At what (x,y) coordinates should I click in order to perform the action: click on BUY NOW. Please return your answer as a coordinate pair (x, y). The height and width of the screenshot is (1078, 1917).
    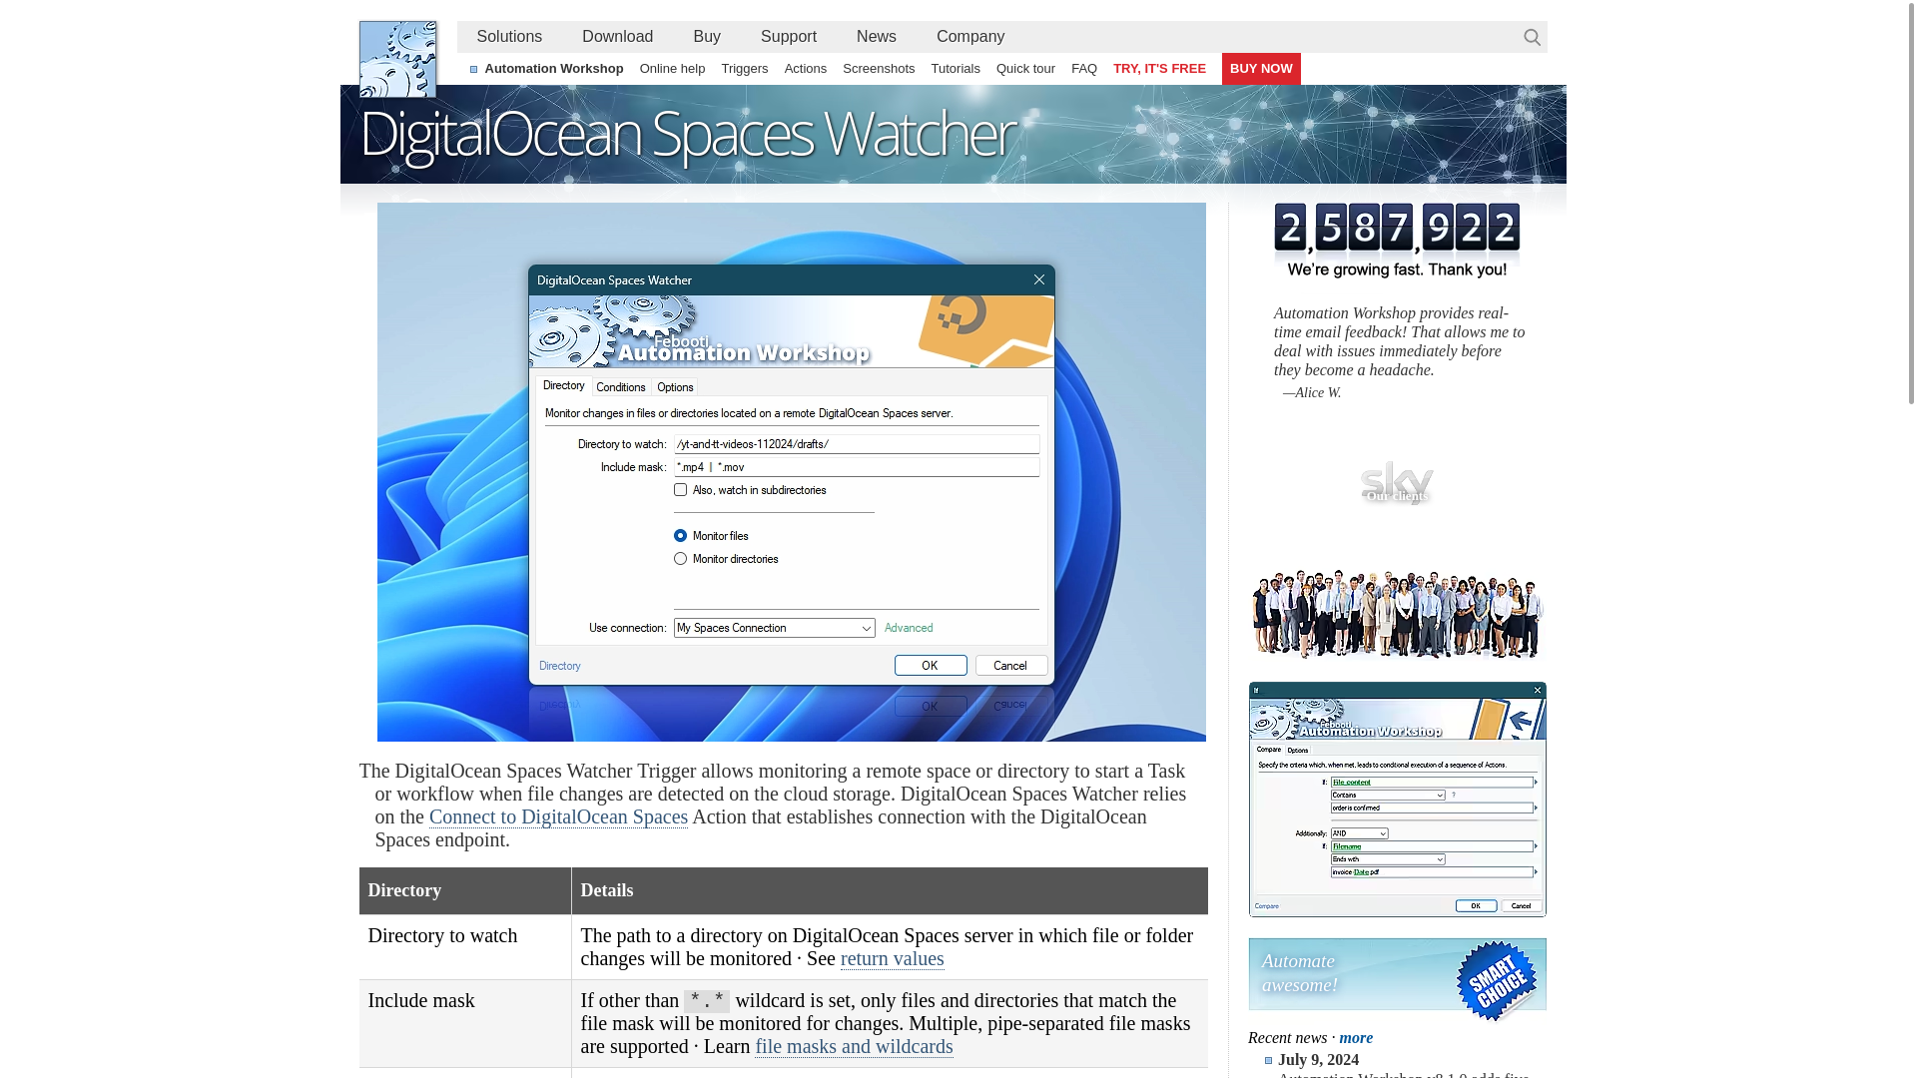
    Looking at the image, I should click on (1262, 68).